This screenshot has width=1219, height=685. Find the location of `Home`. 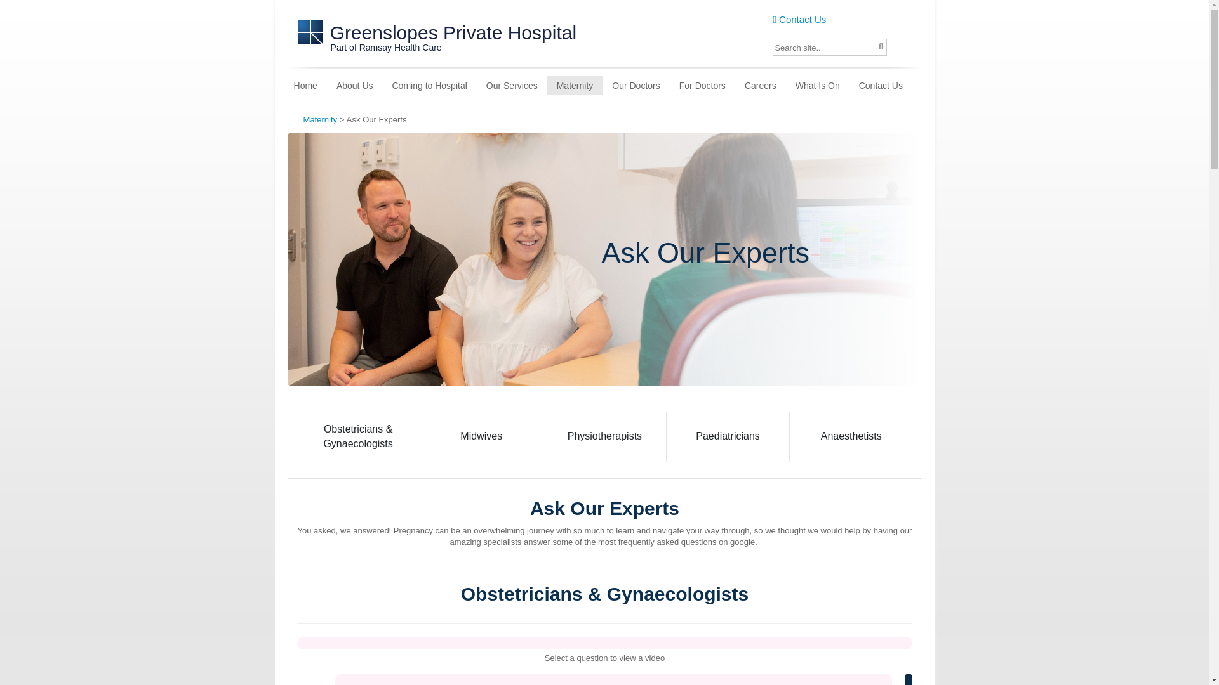

Home is located at coordinates (307, 85).